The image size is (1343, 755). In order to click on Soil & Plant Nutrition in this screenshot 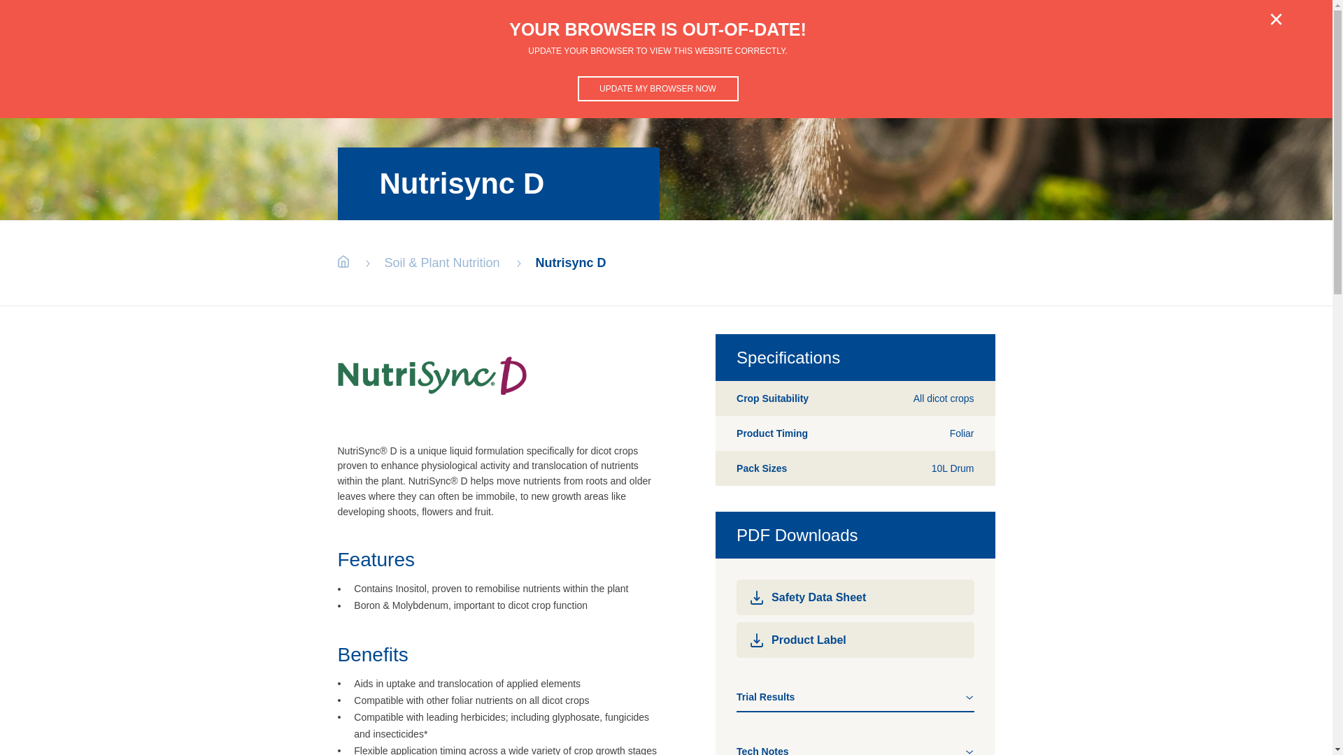, I will do `click(737, 35)`.